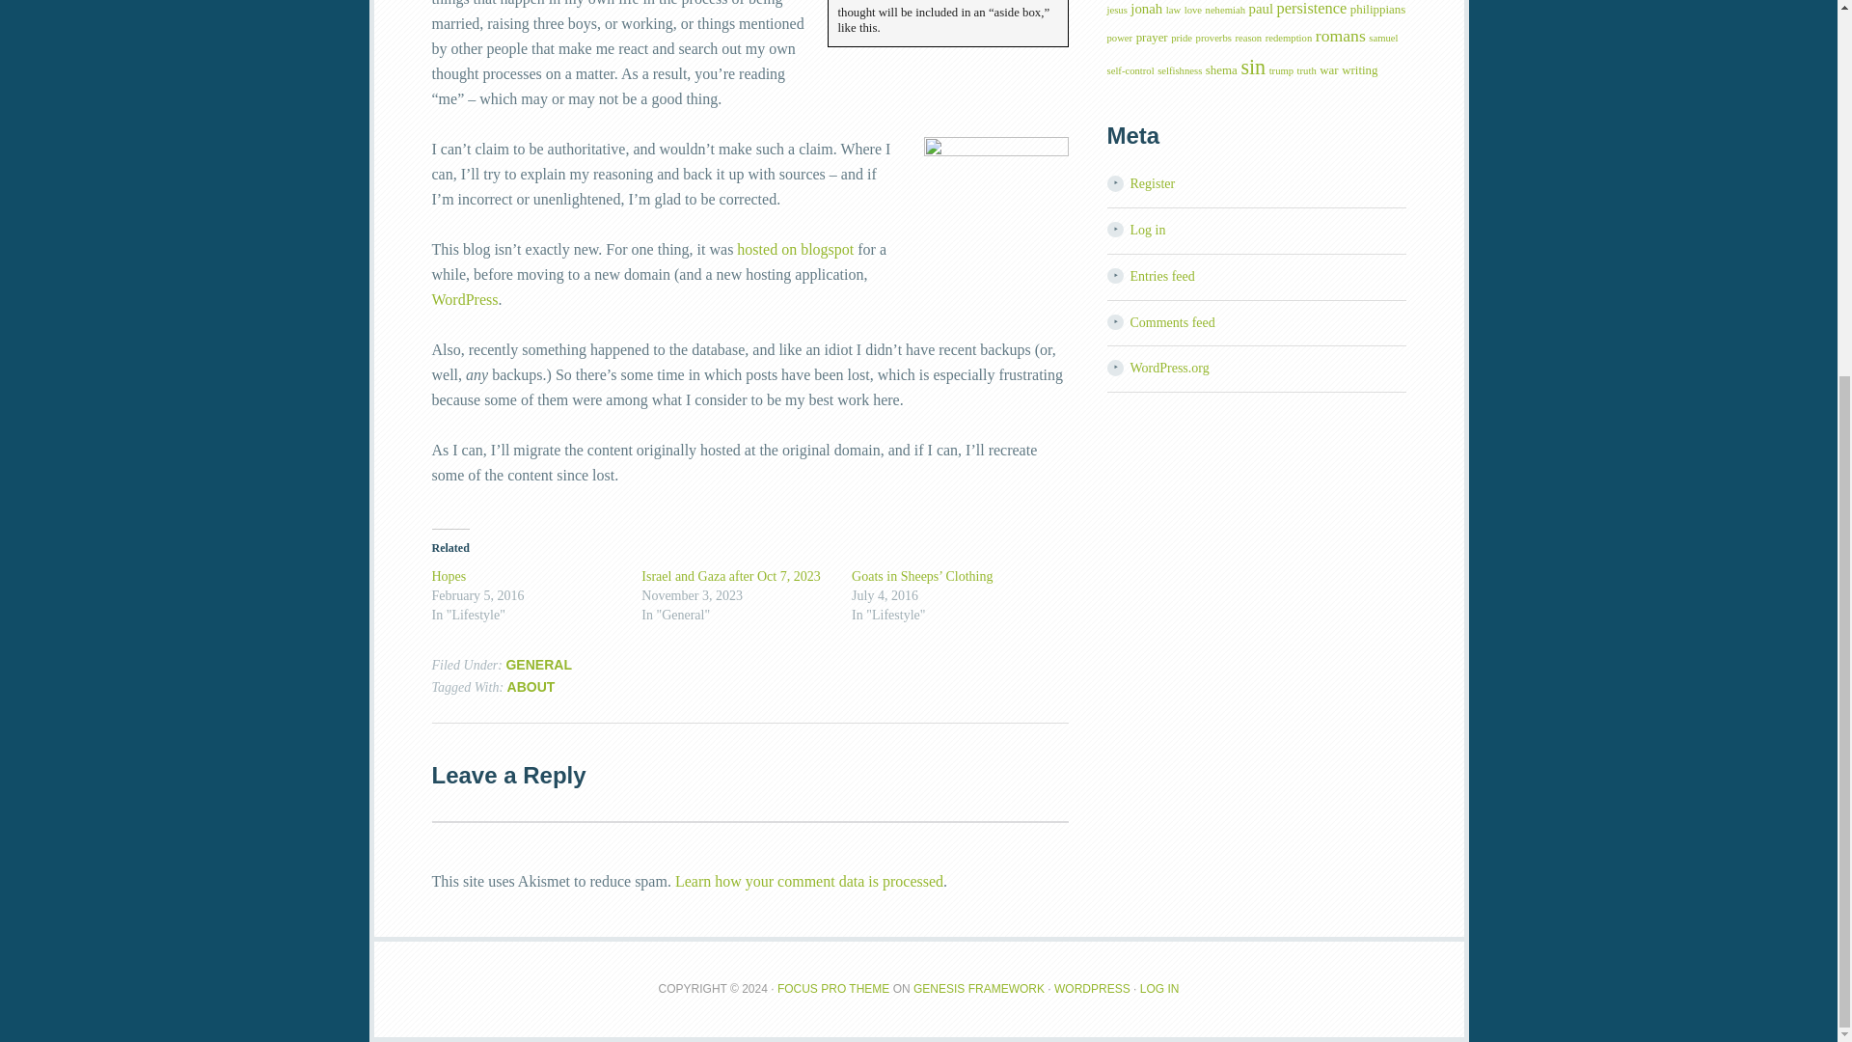 Image resolution: width=1852 pixels, height=1042 pixels. What do you see at coordinates (808, 882) in the screenshot?
I see `Learn how your comment data is processed` at bounding box center [808, 882].